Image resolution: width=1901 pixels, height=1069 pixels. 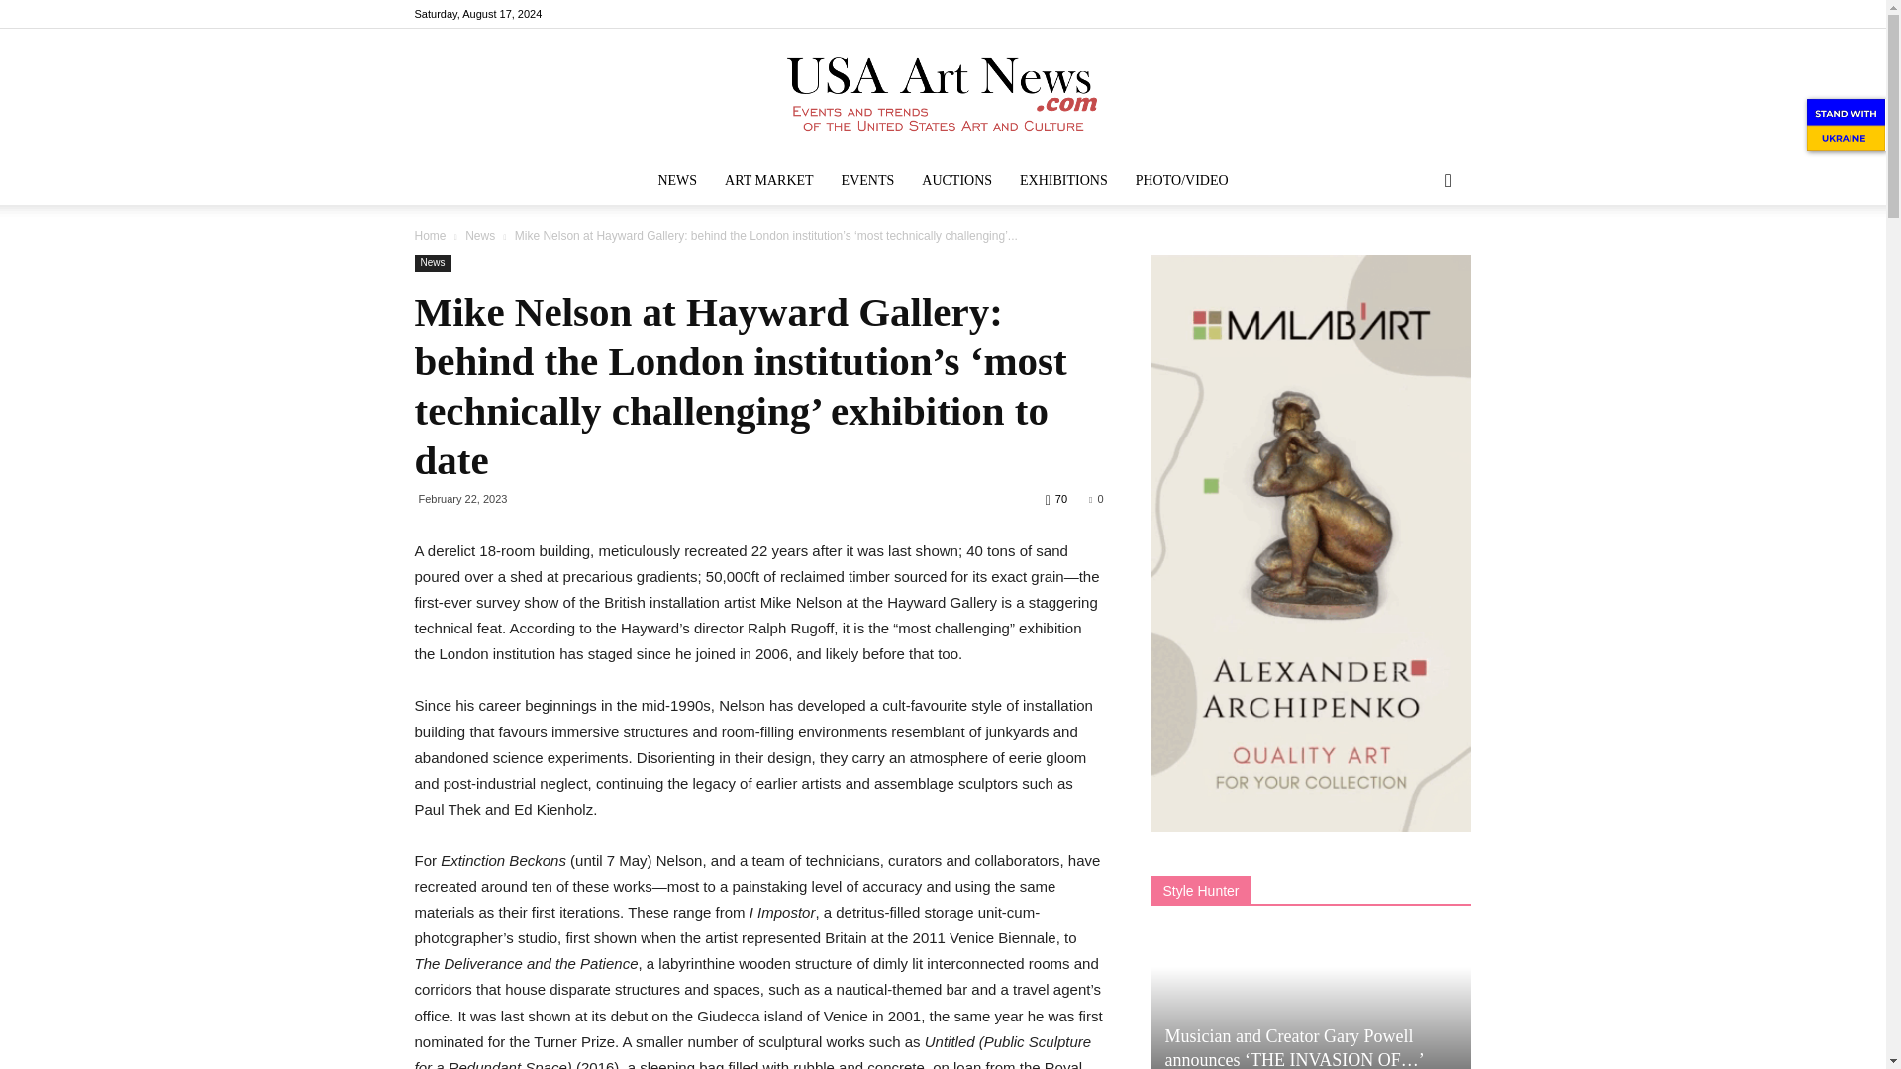 What do you see at coordinates (1455, 14) in the screenshot?
I see `Twitter` at bounding box center [1455, 14].